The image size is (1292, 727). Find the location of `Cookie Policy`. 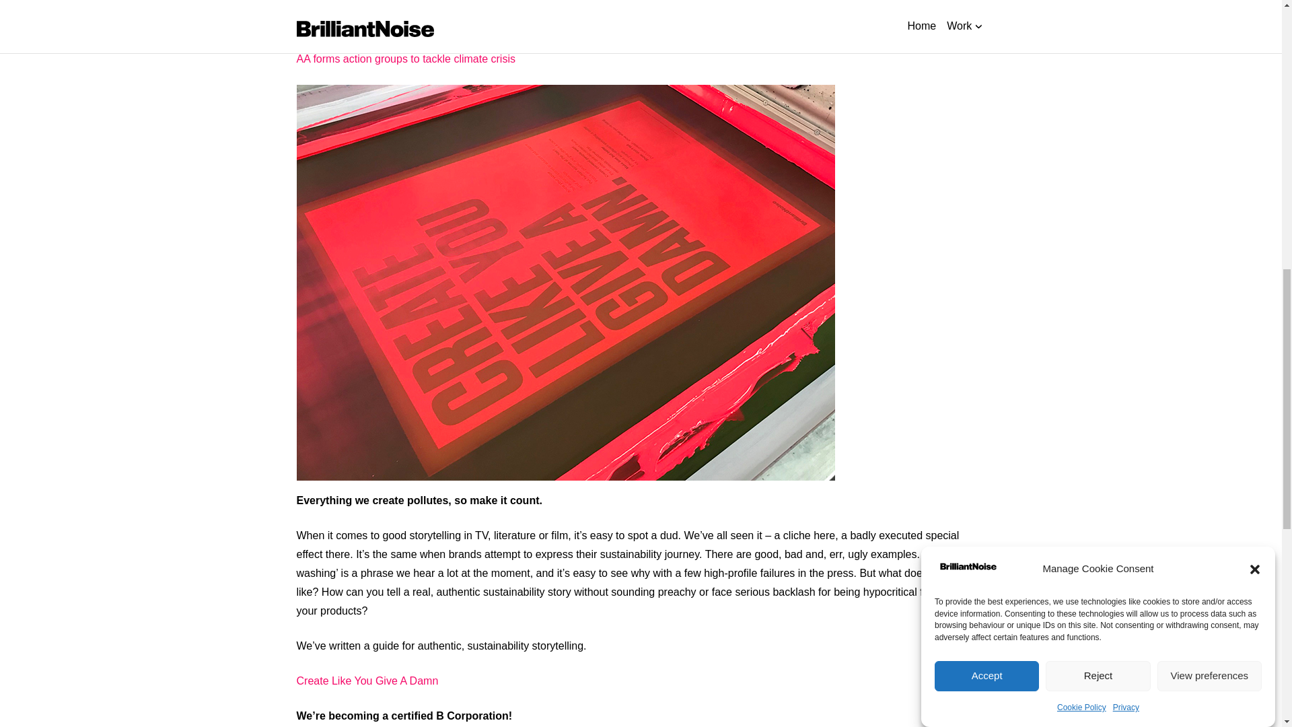

Cookie Policy is located at coordinates (1081, 134).